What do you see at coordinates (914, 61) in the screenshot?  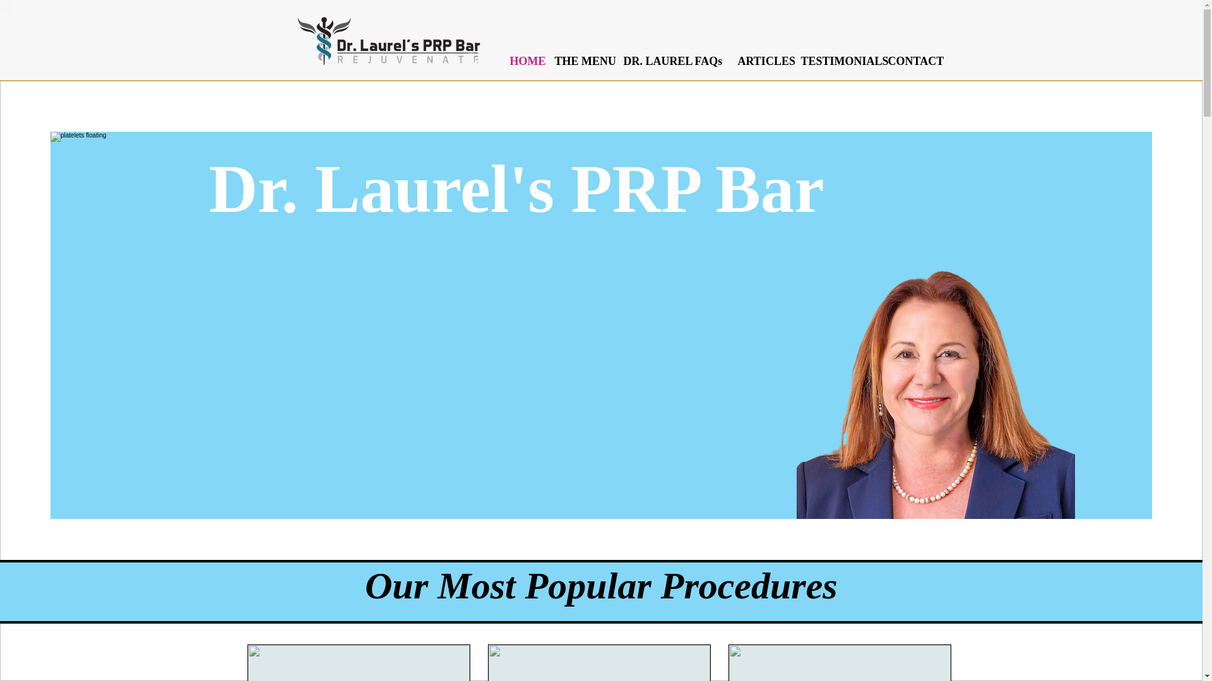 I see `CONTACT` at bounding box center [914, 61].